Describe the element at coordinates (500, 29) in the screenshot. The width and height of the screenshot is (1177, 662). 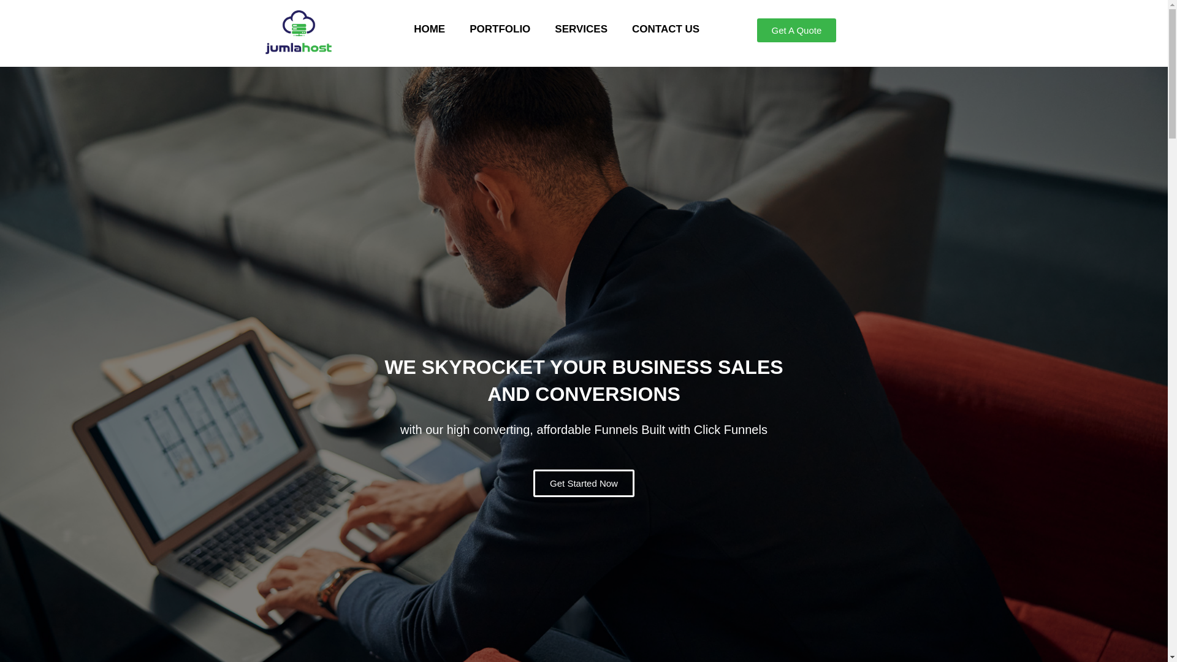
I see `PORTFOLIO` at that location.